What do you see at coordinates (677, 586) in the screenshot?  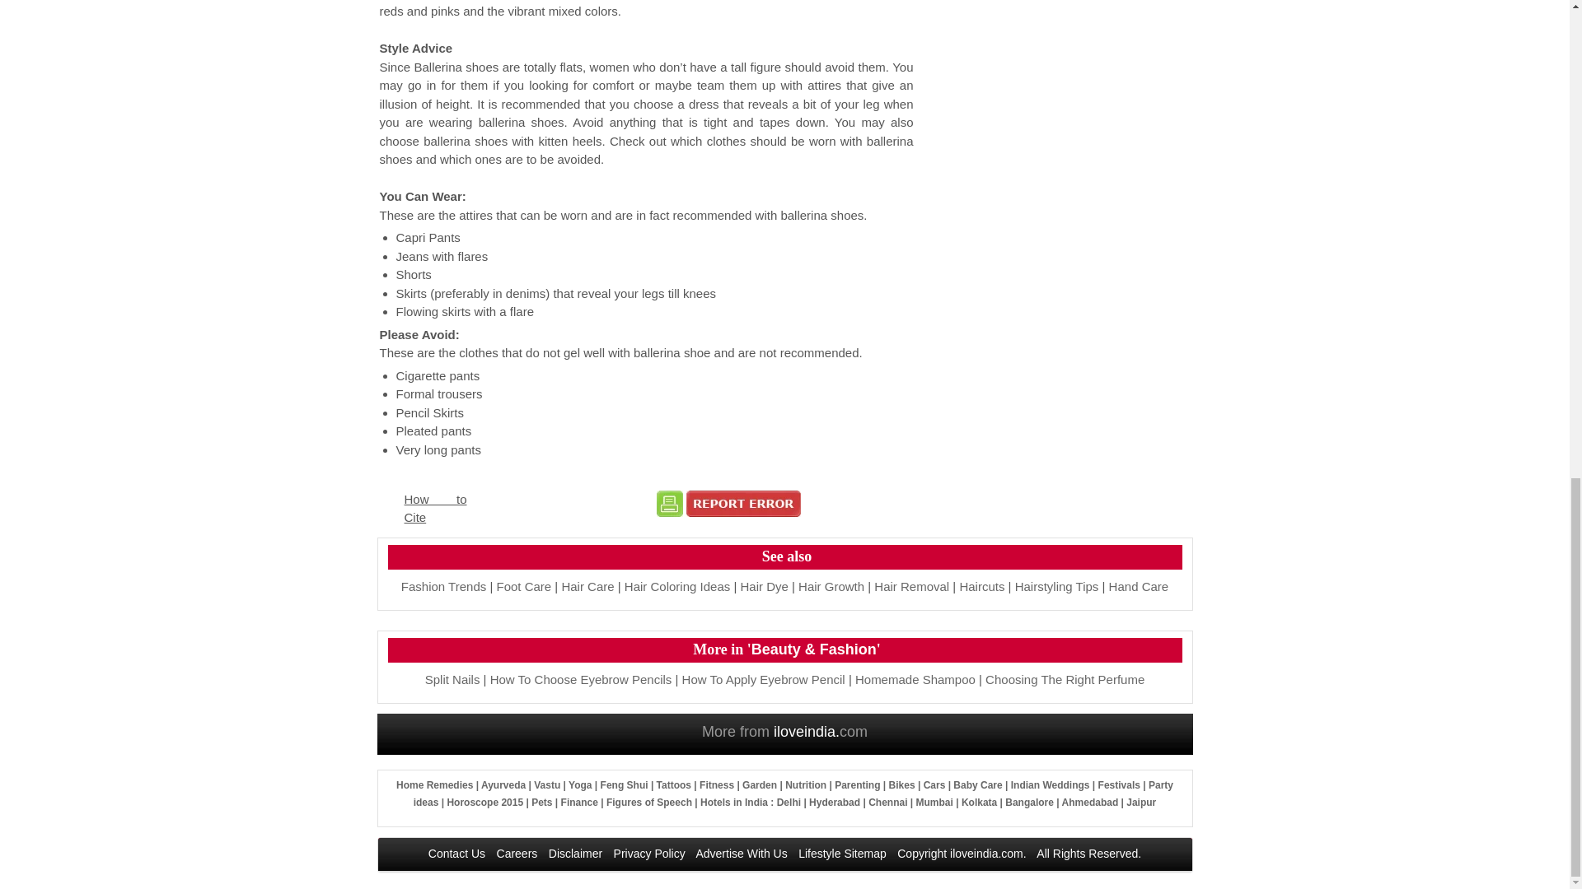 I see `Hair Coloring Ideas` at bounding box center [677, 586].